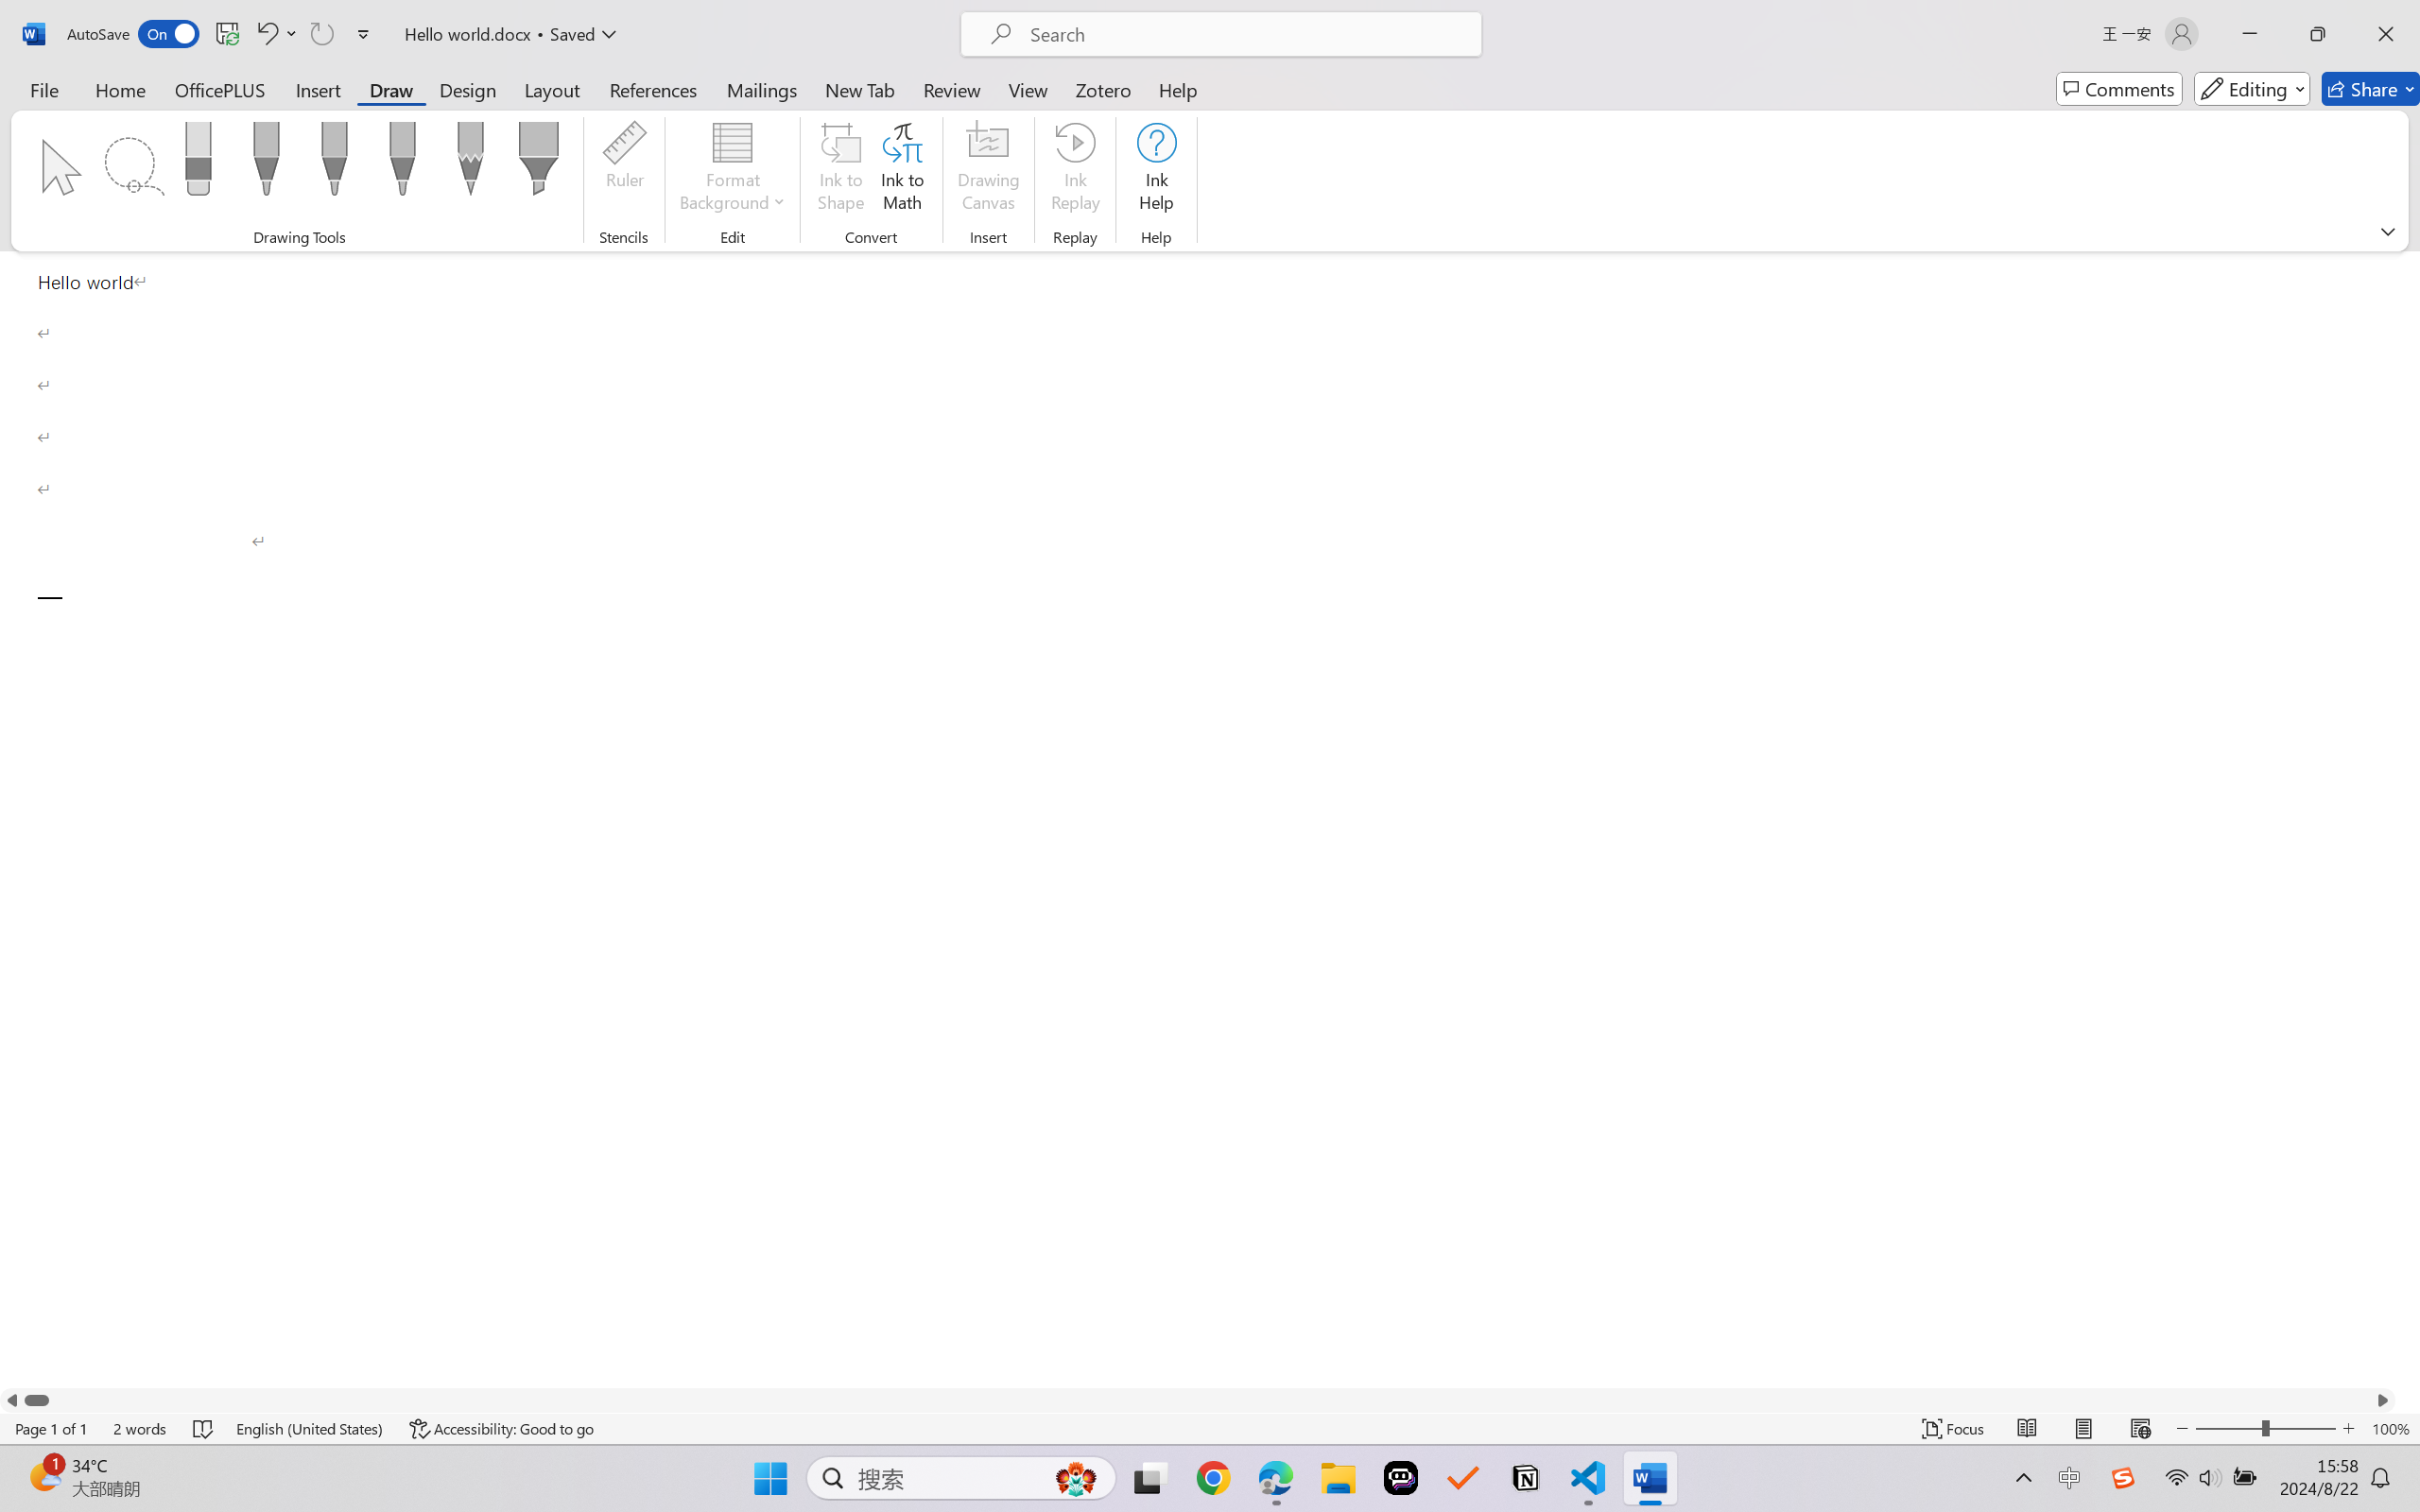  I want to click on Pencil: Gray, 1 mm, so click(471, 164).